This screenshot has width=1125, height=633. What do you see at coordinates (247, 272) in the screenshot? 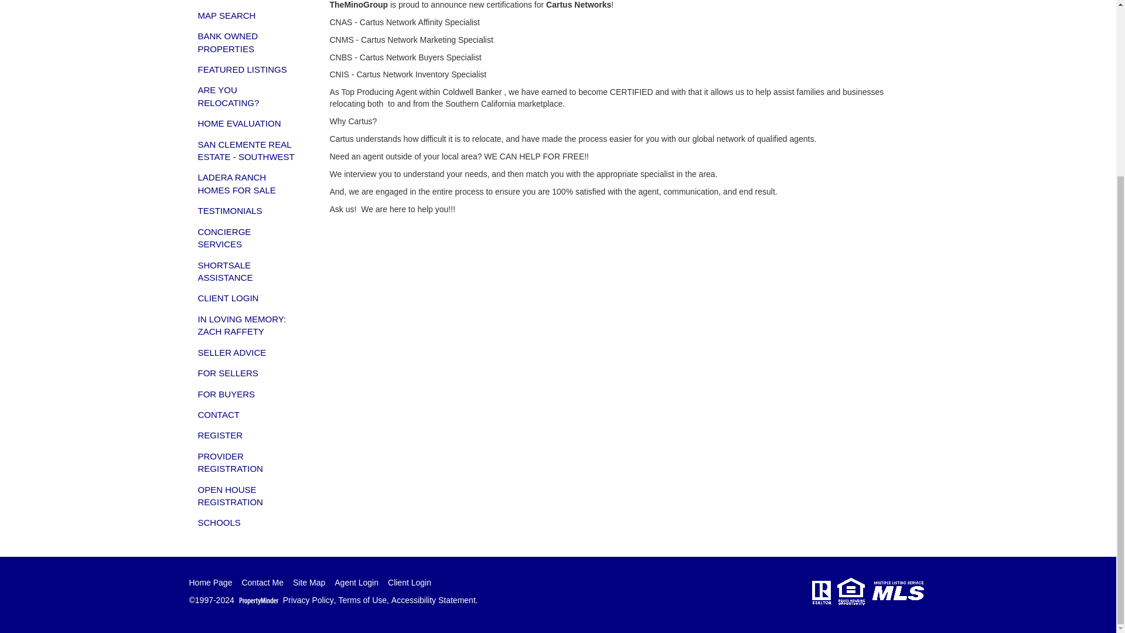
I see `SHORTSALE ASSISTANCE` at bounding box center [247, 272].